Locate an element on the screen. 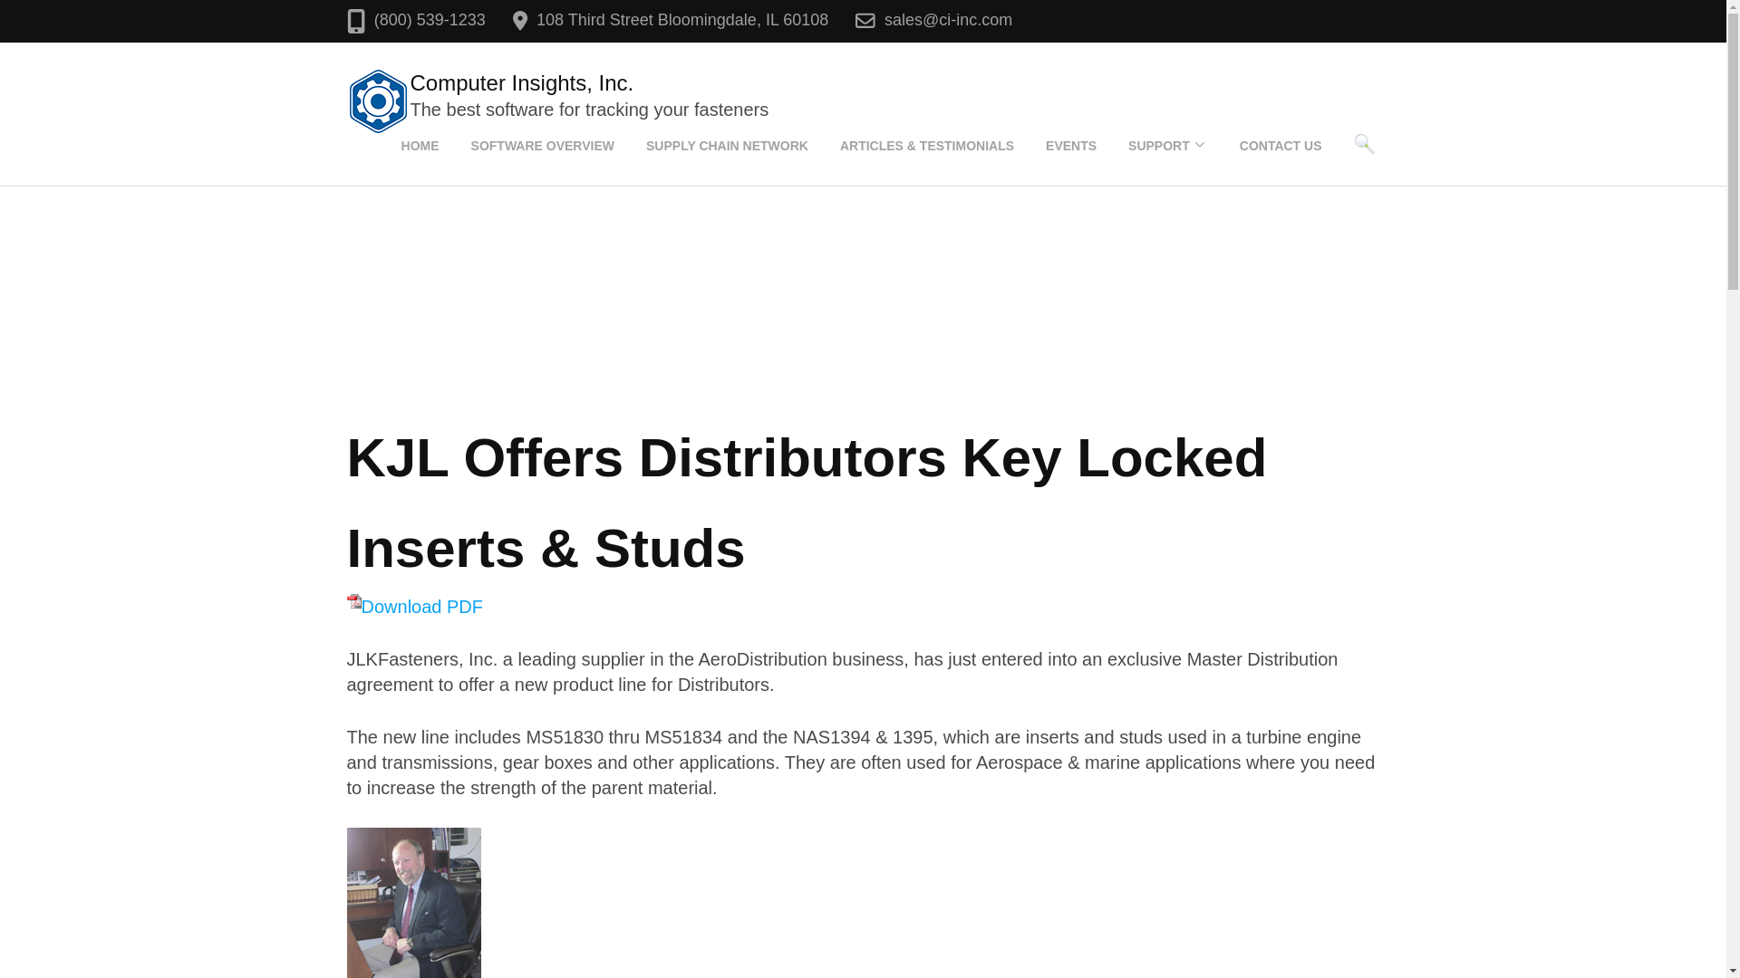 Image resolution: width=1740 pixels, height=978 pixels. Computer Insights, Inc. is located at coordinates (520, 81).